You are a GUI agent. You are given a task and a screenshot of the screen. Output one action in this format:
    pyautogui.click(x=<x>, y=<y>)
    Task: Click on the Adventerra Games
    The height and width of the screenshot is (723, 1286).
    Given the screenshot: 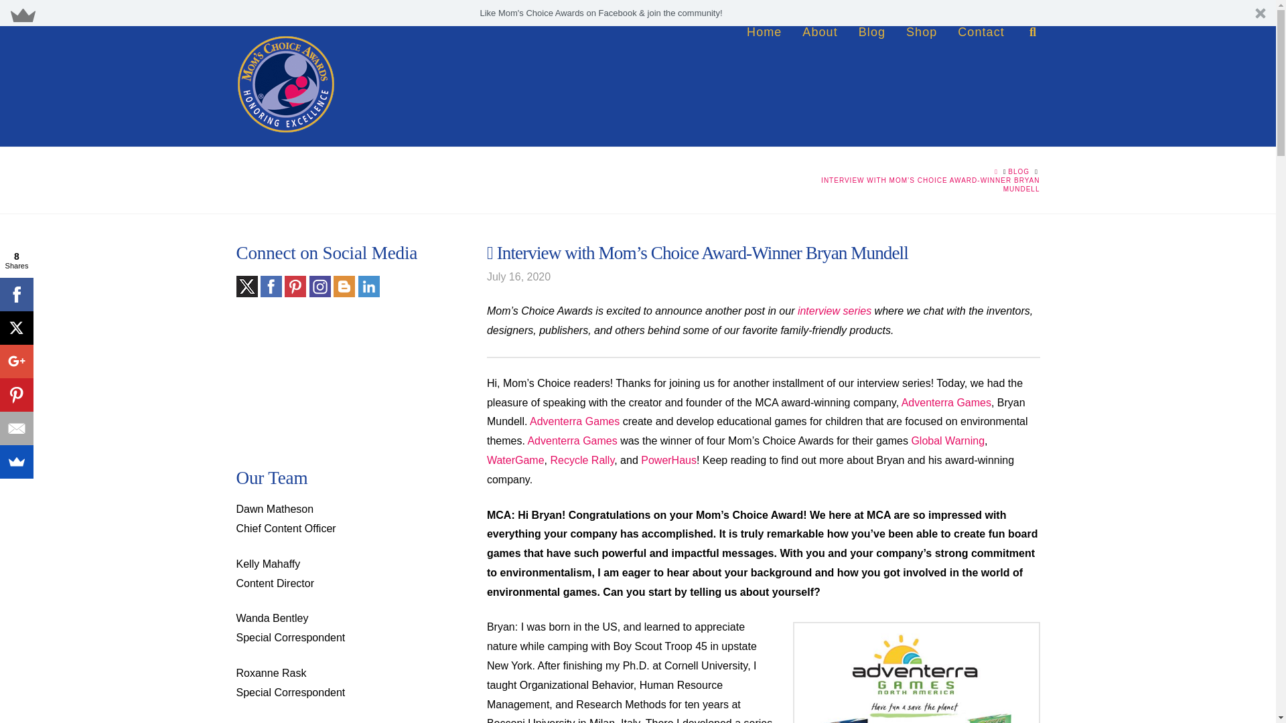 What is the action you would take?
    pyautogui.click(x=572, y=440)
    